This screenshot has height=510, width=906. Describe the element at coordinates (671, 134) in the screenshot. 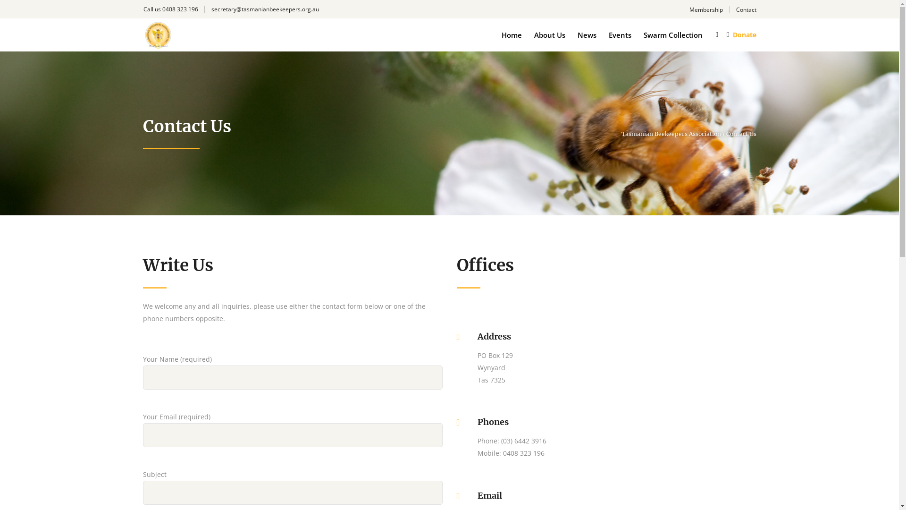

I see `Tasmanian Beekeepers Association` at that location.